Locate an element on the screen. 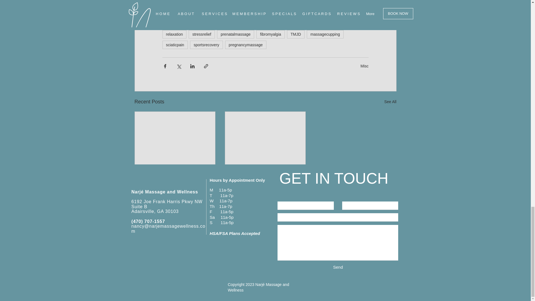 This screenshot has height=301, width=535. therapeuticmassage is located at coordinates (183, 24).